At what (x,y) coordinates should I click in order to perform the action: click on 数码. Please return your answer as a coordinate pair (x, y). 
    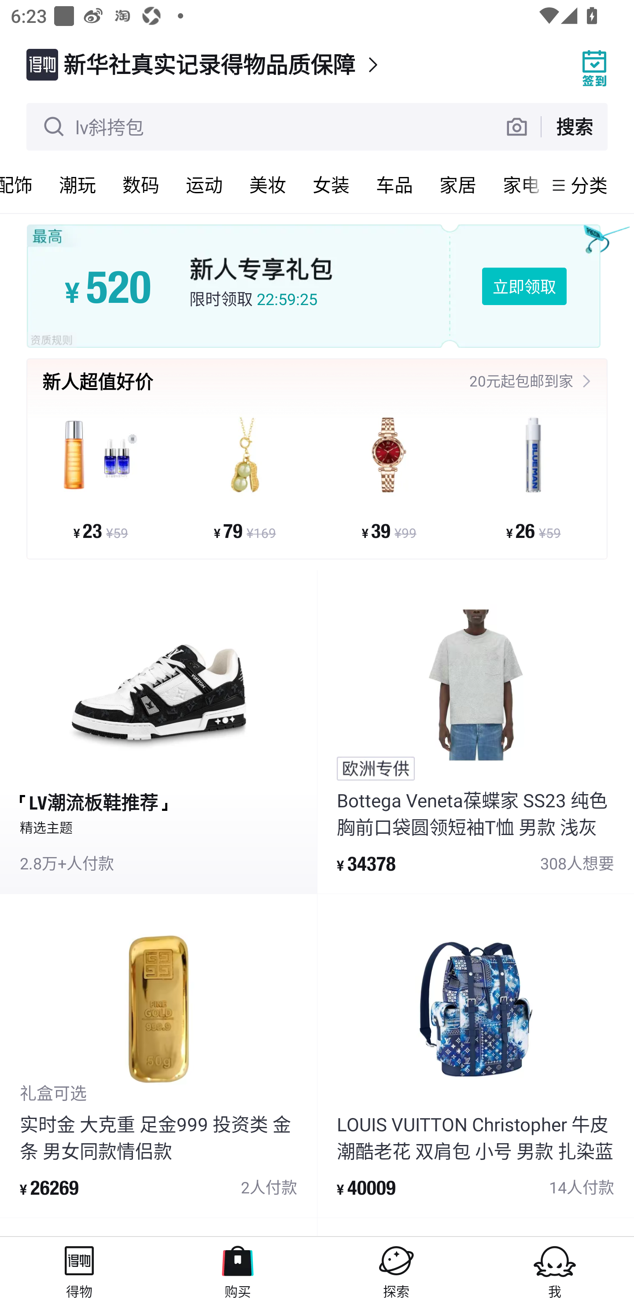
    Looking at the image, I should click on (140, 185).